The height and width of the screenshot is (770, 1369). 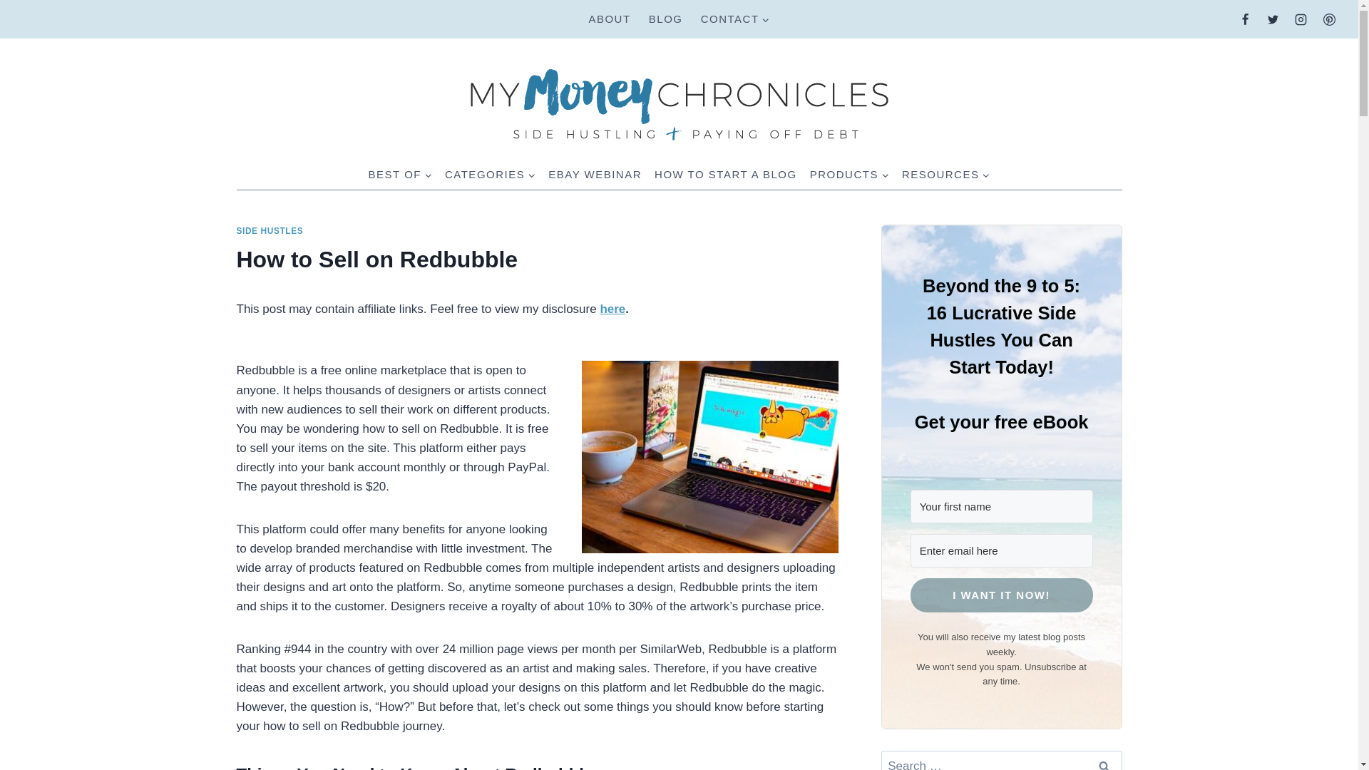 What do you see at coordinates (595, 174) in the screenshot?
I see `EBAY WEBINAR` at bounding box center [595, 174].